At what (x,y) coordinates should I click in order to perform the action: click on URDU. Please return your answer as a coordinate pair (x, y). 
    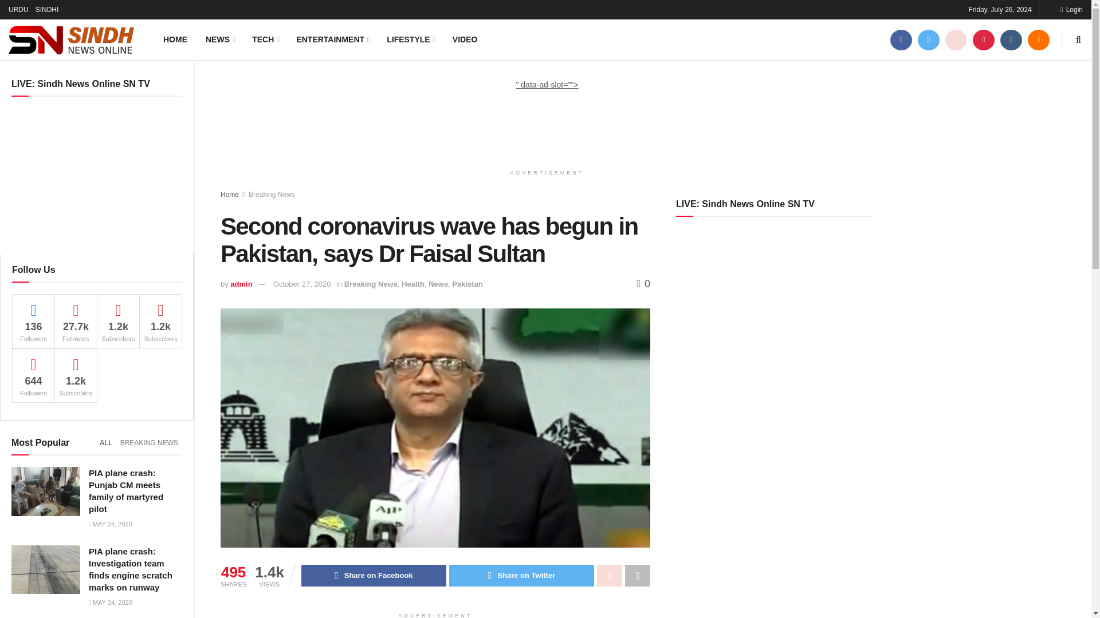
    Looking at the image, I should click on (18, 9).